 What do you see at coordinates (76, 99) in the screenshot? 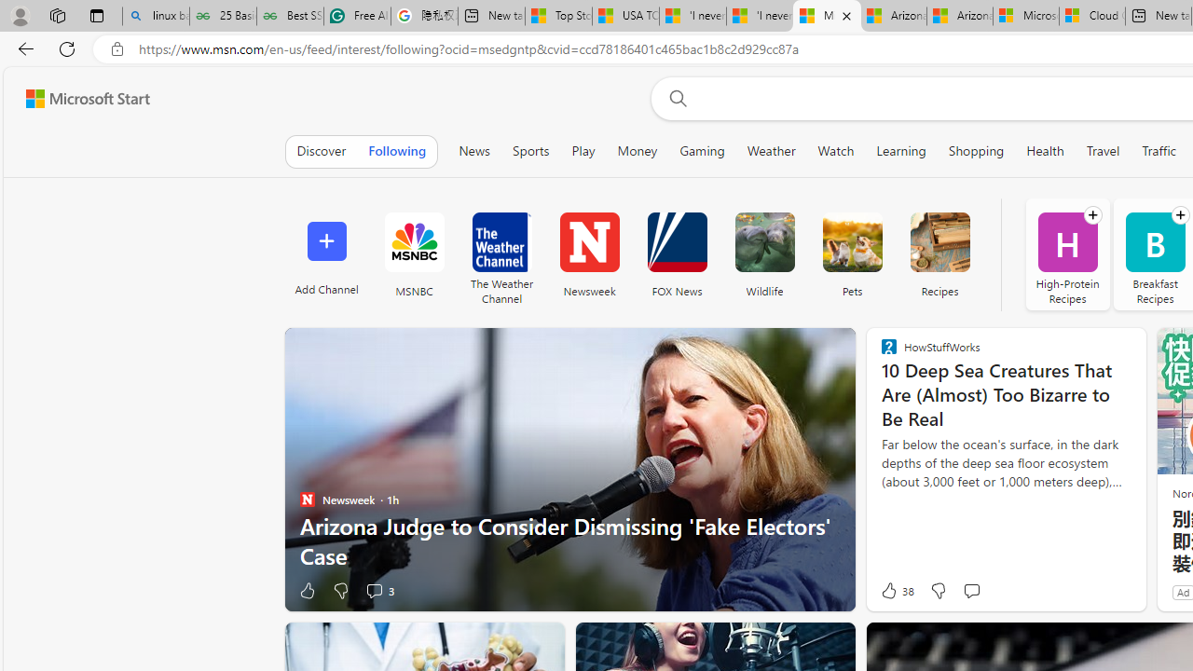
I see `Skip to footer` at bounding box center [76, 99].